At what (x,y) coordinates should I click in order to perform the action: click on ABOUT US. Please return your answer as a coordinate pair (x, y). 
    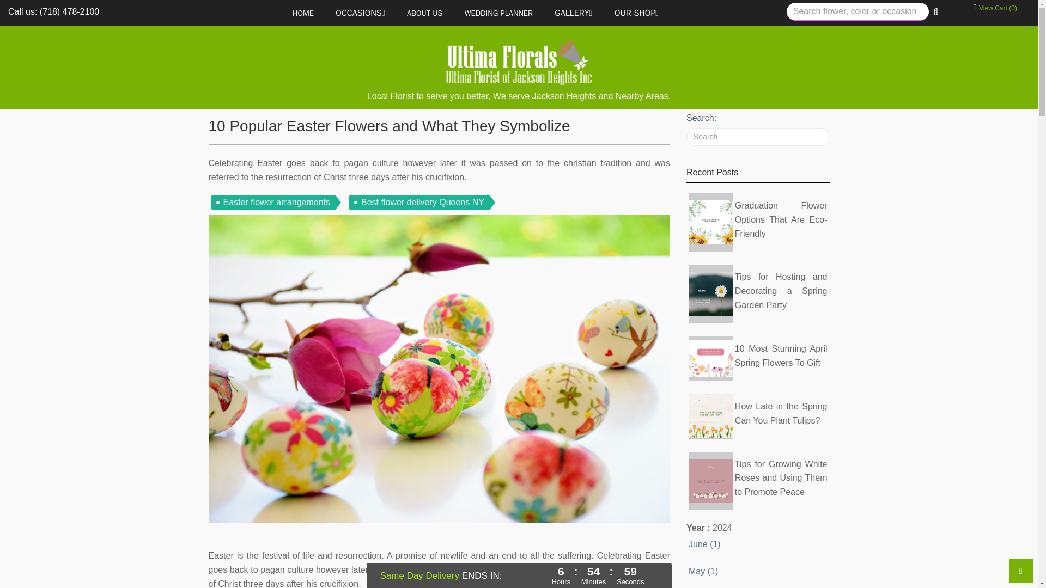
    Looking at the image, I should click on (424, 13).